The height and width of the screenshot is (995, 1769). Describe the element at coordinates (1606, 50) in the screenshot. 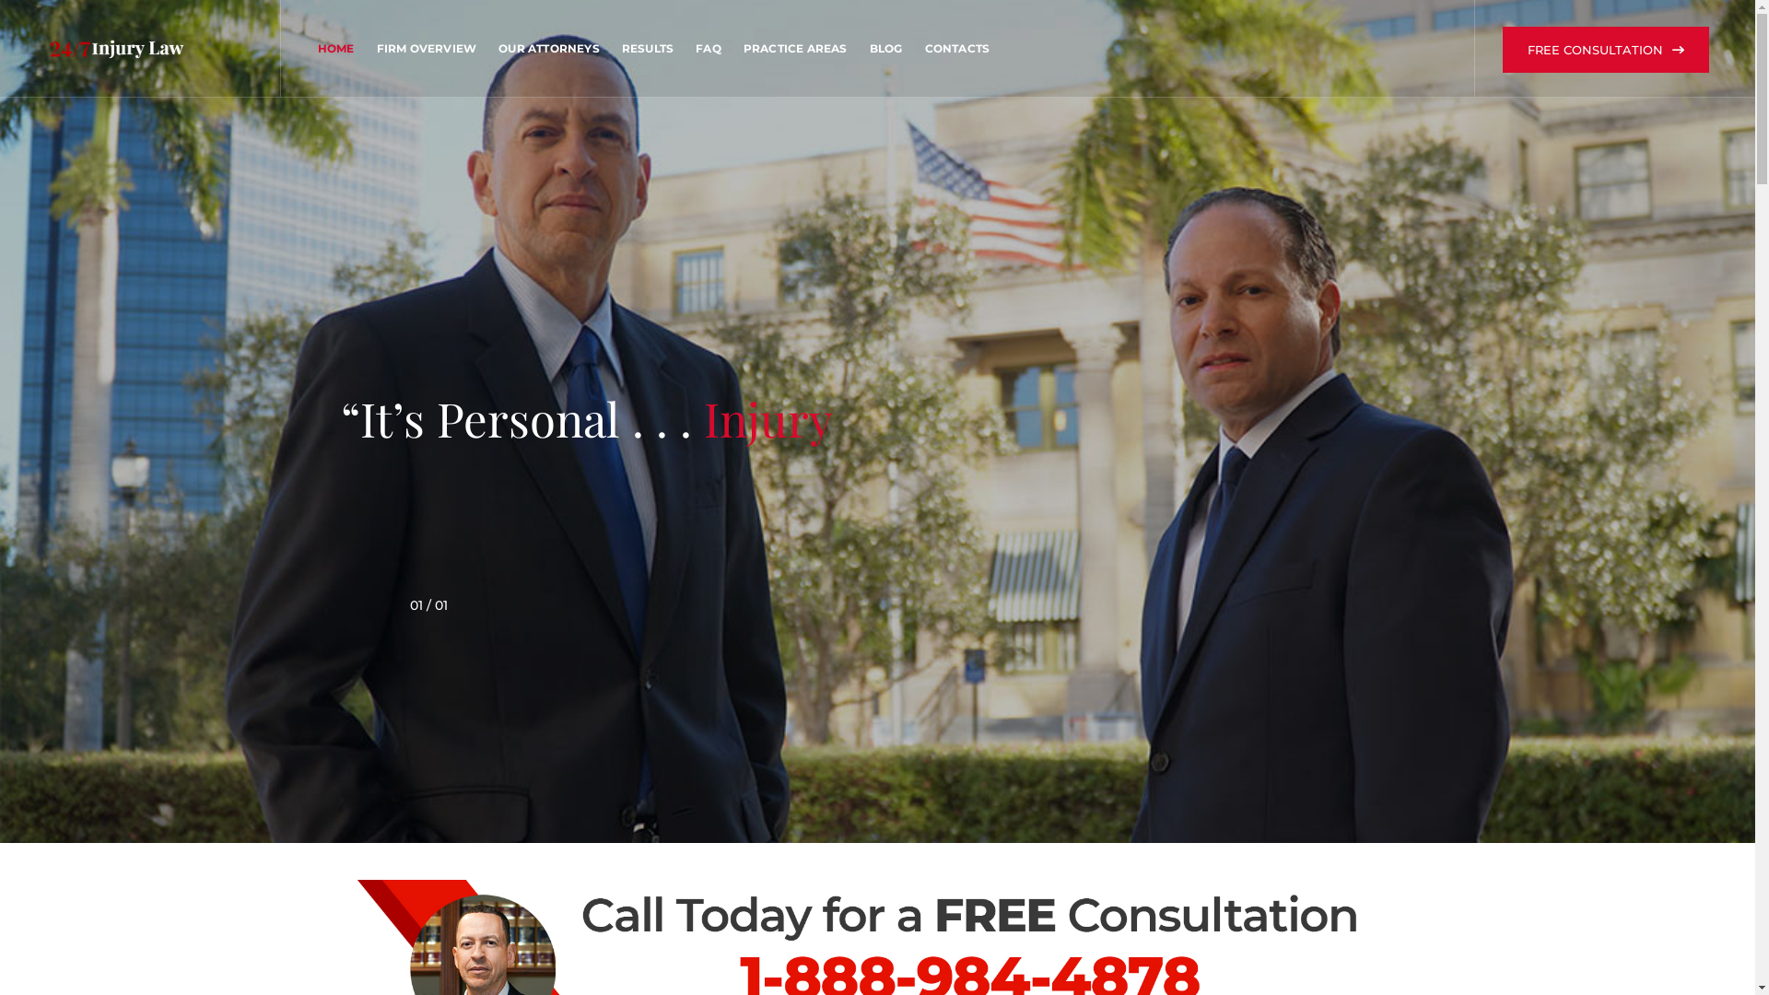

I see `FREE CONSULTATION` at that location.